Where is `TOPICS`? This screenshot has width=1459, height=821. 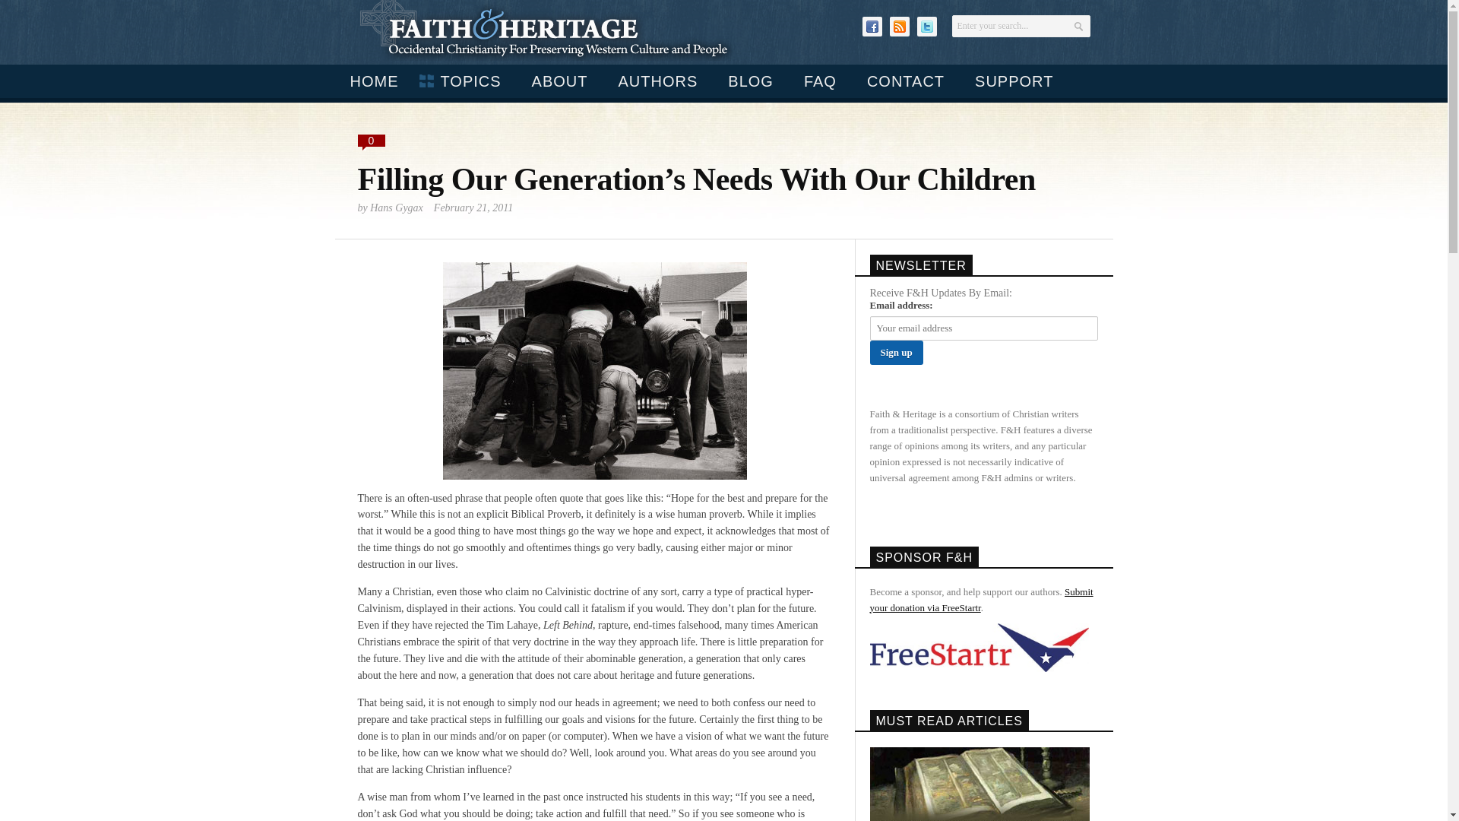 TOPICS is located at coordinates (464, 81).